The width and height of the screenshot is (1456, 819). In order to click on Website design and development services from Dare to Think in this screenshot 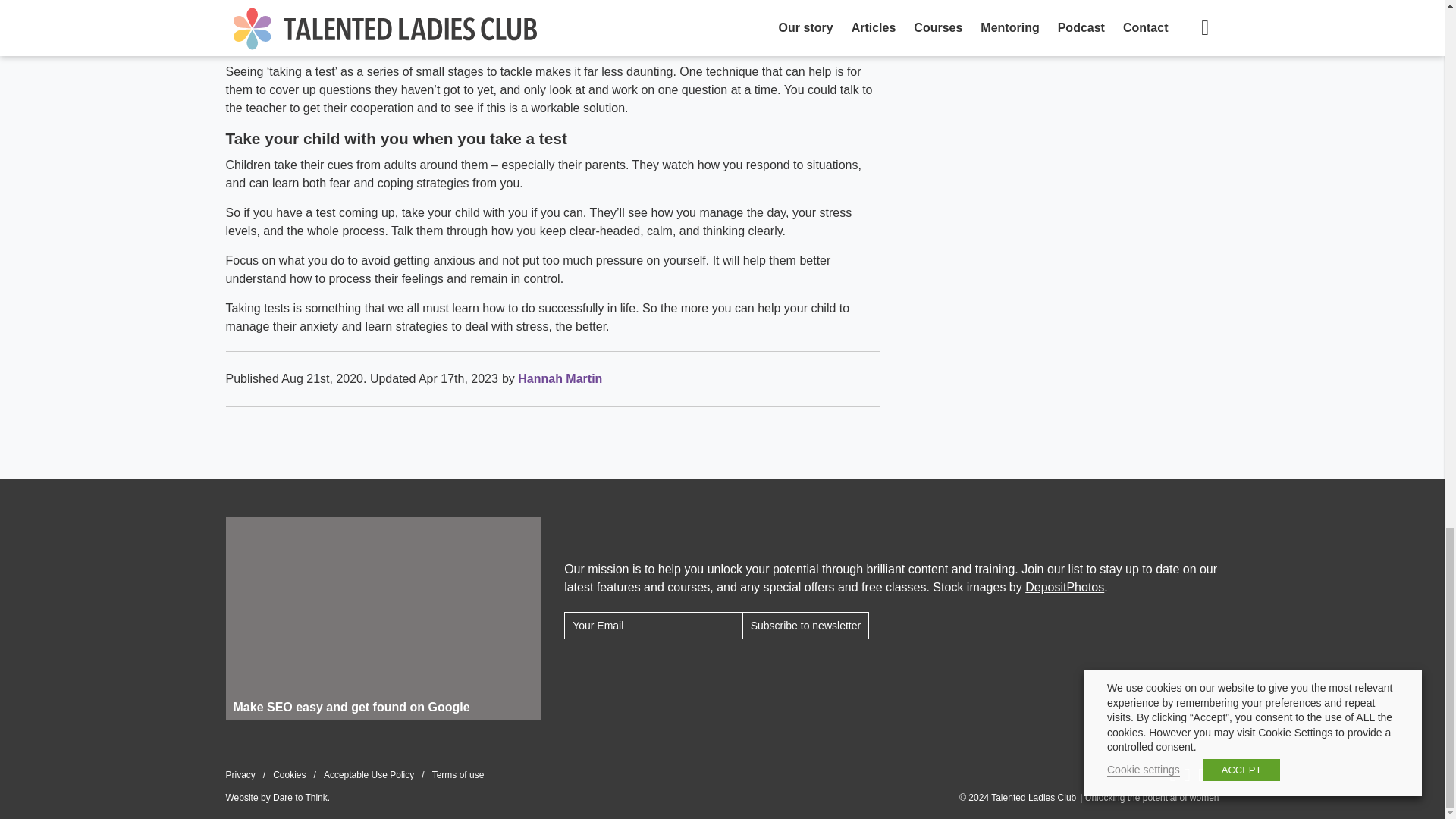, I will do `click(300, 798)`.